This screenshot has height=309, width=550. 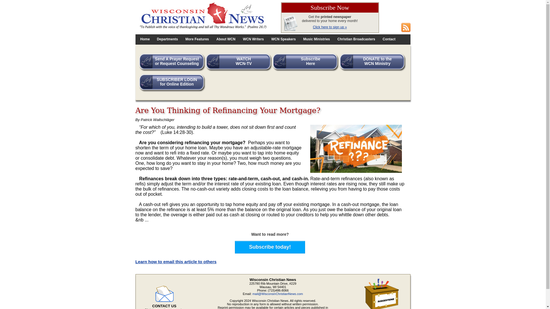 What do you see at coordinates (253, 39) in the screenshot?
I see `WCN Writers` at bounding box center [253, 39].